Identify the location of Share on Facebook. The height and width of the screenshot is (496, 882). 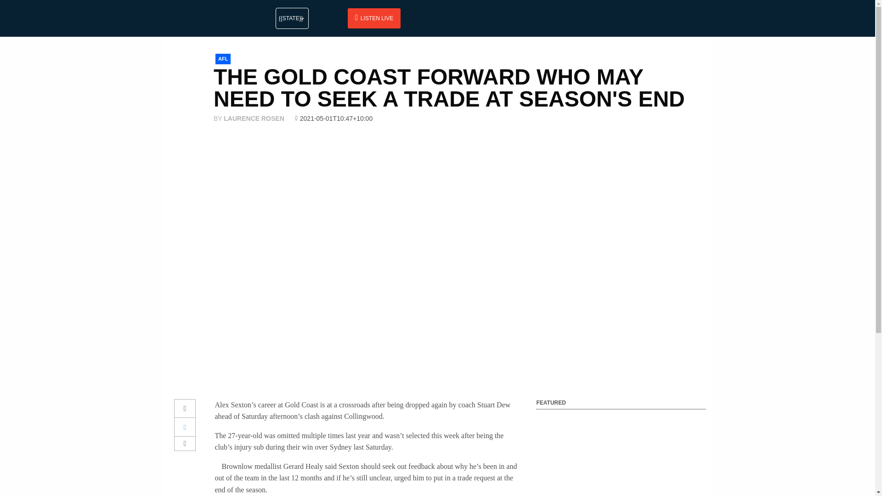
(185, 409).